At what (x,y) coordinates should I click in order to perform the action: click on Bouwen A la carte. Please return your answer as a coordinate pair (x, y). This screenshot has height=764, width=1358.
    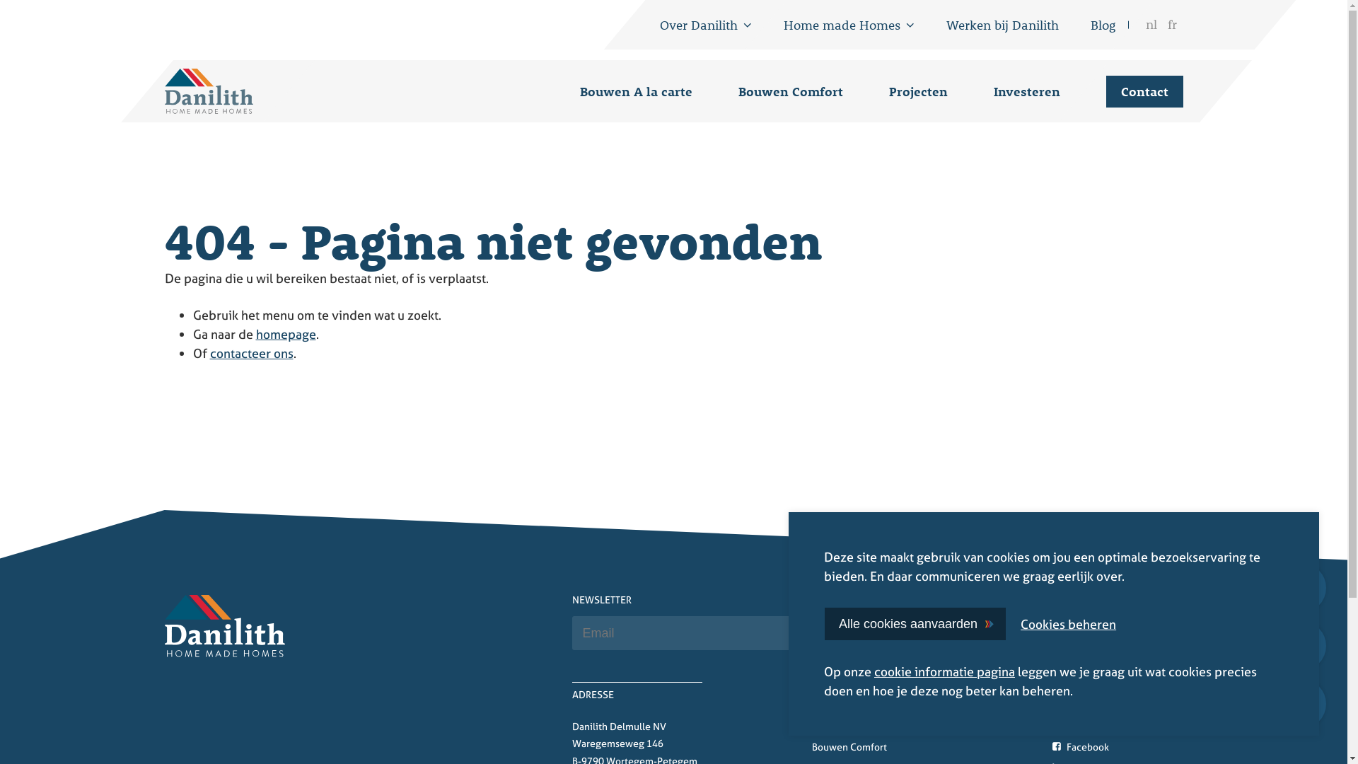
    Looking at the image, I should click on (877, 727).